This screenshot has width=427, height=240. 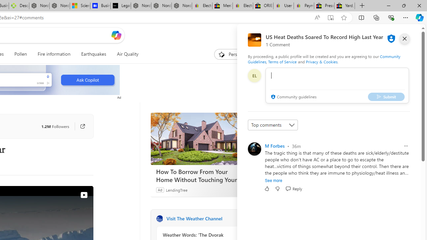 What do you see at coordinates (324, 59) in the screenshot?
I see `Community Guidelines` at bounding box center [324, 59].